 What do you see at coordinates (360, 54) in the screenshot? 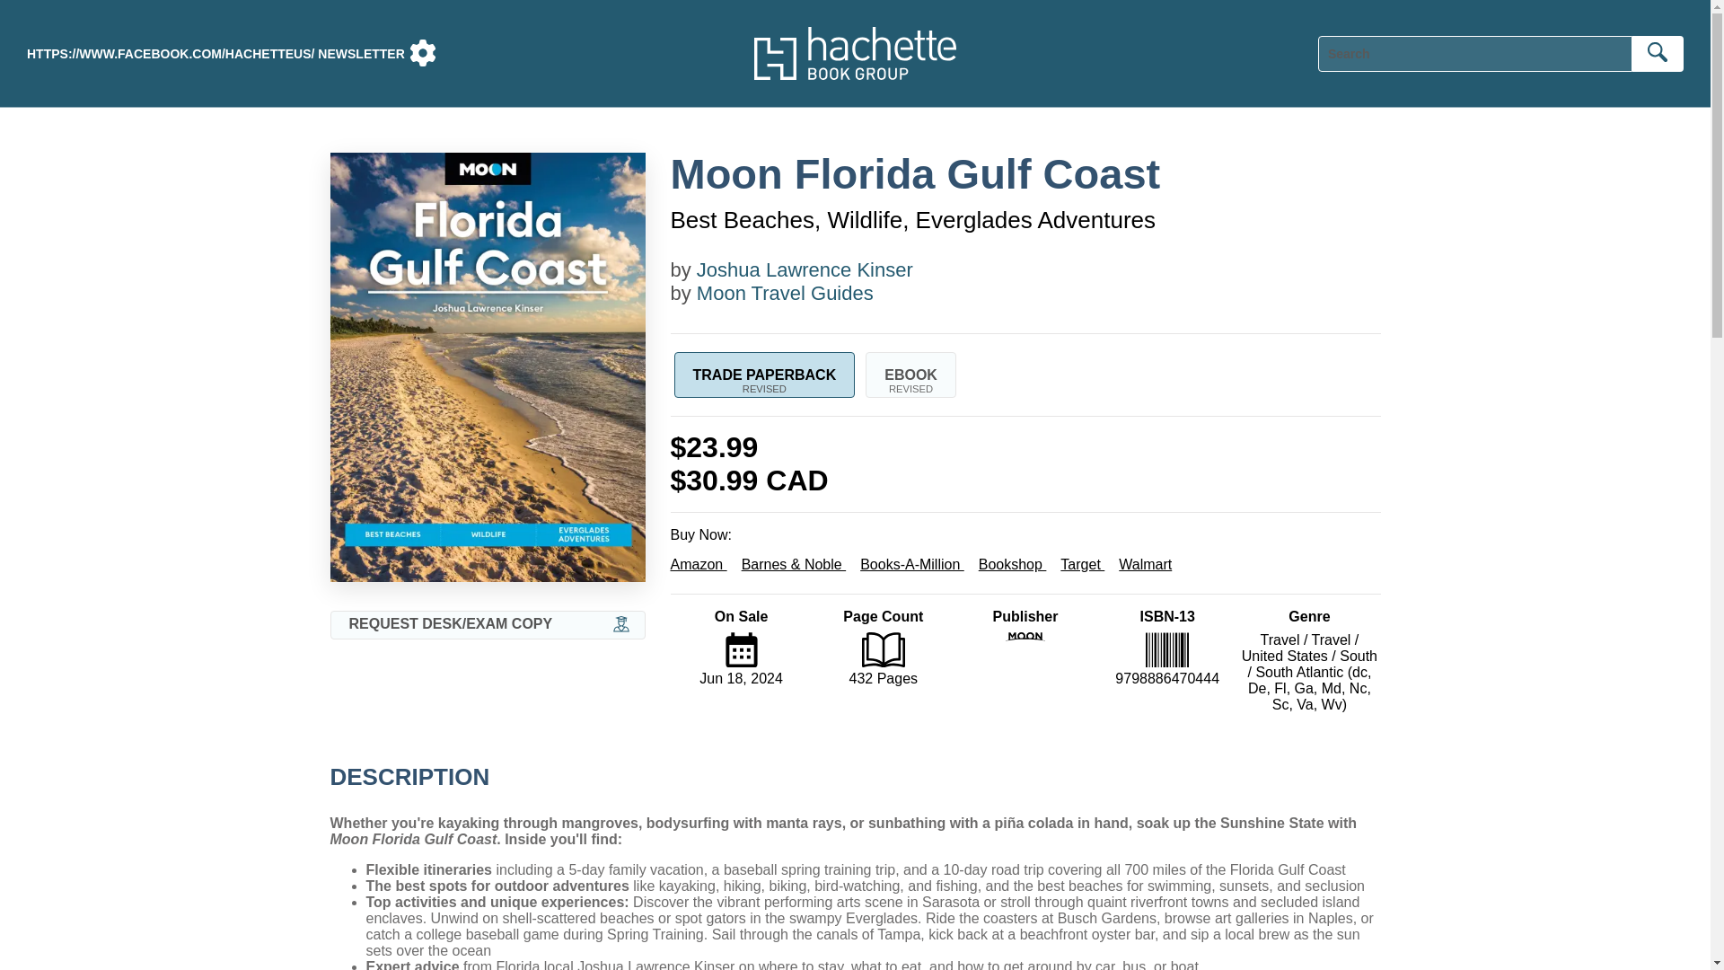
I see `ACADEMIC ICON ACADEMIC ICON` at bounding box center [360, 54].